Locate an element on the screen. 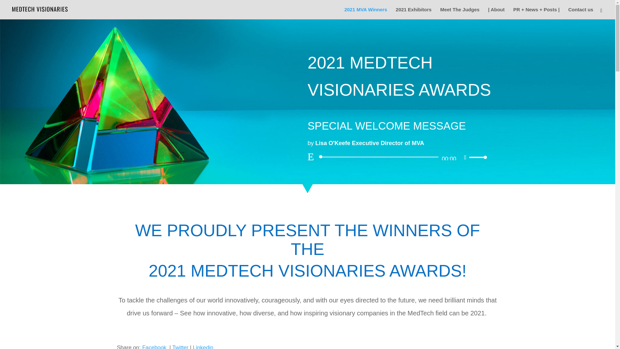  Contact us is located at coordinates (581, 13).